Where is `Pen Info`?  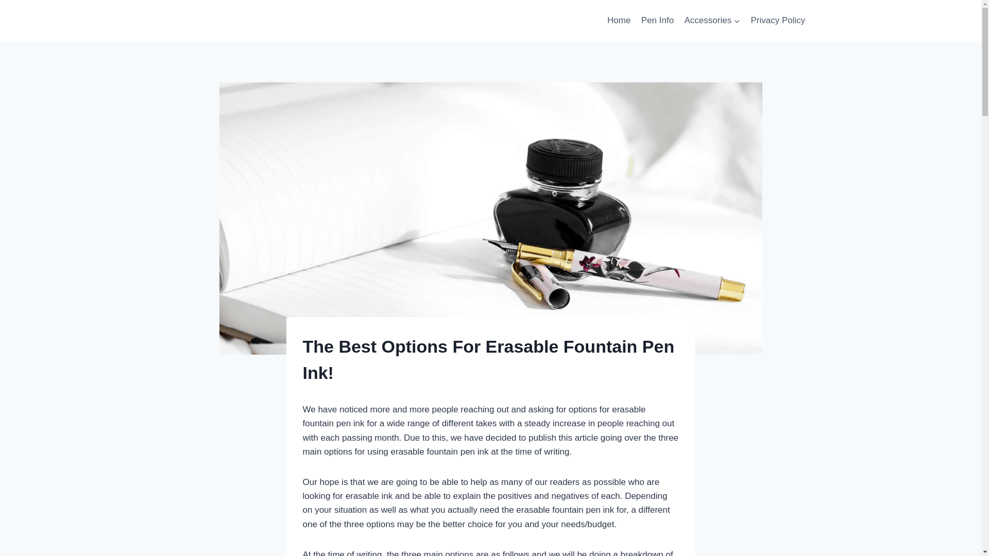
Pen Info is located at coordinates (657, 21).